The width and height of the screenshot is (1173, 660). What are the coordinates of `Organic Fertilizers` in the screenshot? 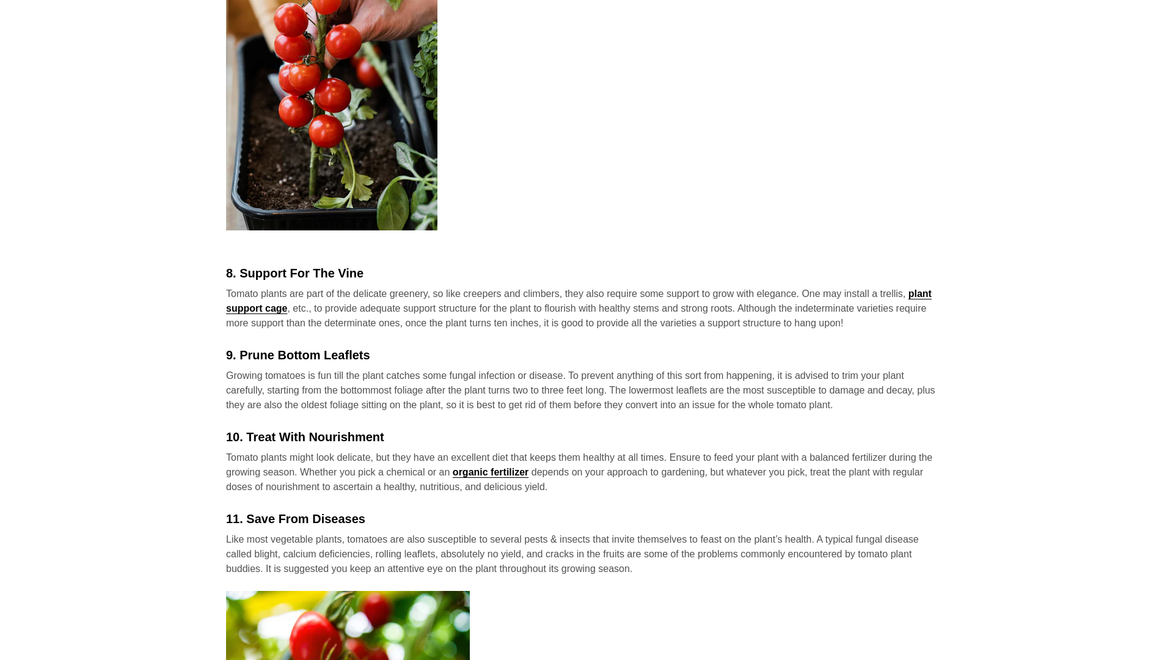 It's located at (491, 472).